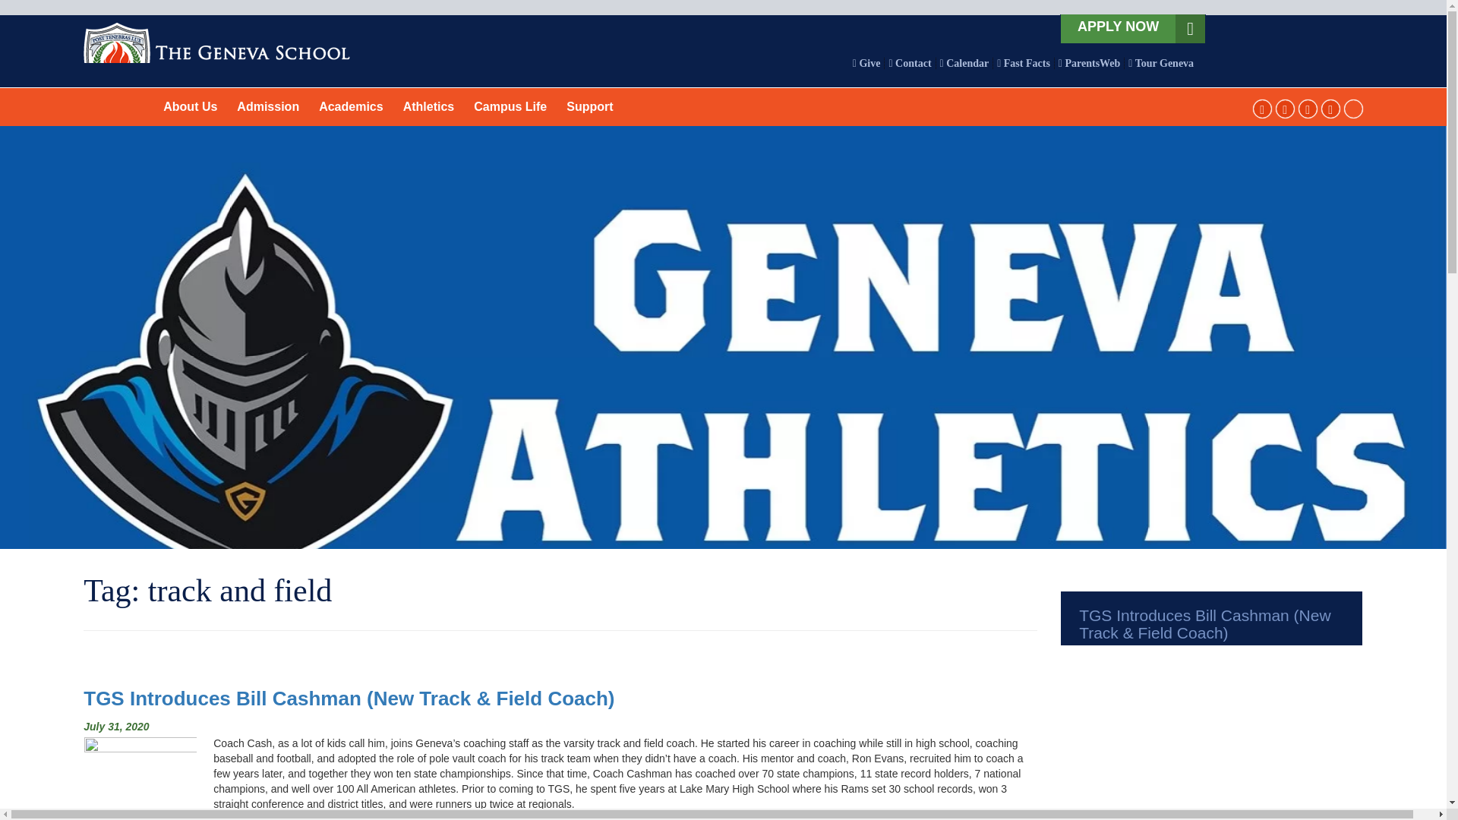 The height and width of the screenshot is (820, 1458). I want to click on Campus Life, so click(510, 106).